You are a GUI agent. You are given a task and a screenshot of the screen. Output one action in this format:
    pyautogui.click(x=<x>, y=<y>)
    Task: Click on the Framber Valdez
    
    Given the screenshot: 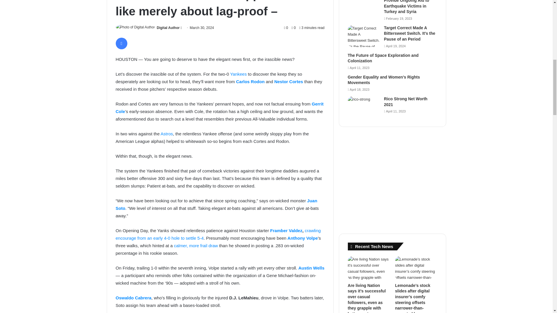 What is the action you would take?
    pyautogui.click(x=286, y=230)
    